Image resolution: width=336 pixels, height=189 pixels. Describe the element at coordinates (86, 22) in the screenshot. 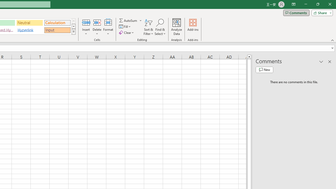

I see `Insert Cells` at that location.